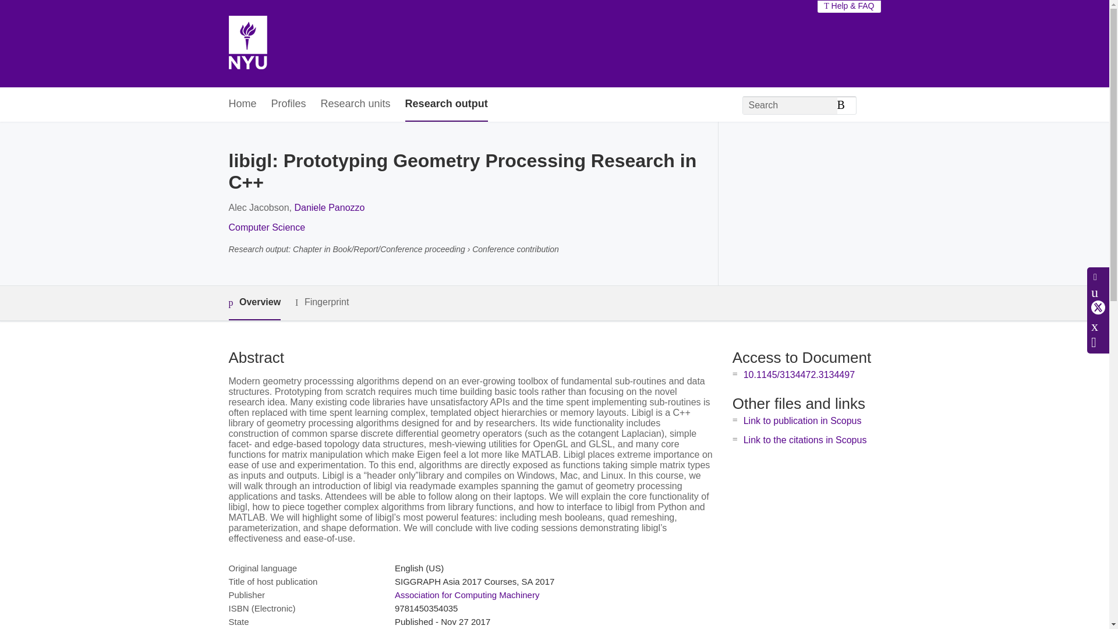  What do you see at coordinates (267, 227) in the screenshot?
I see `Computer Science` at bounding box center [267, 227].